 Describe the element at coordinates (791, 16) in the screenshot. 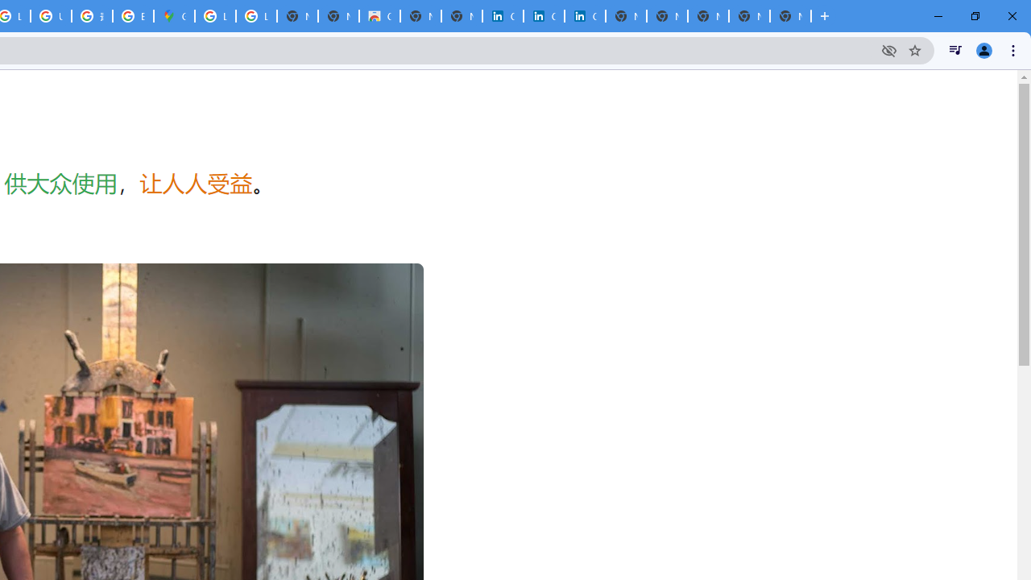

I see `New Tab` at that location.